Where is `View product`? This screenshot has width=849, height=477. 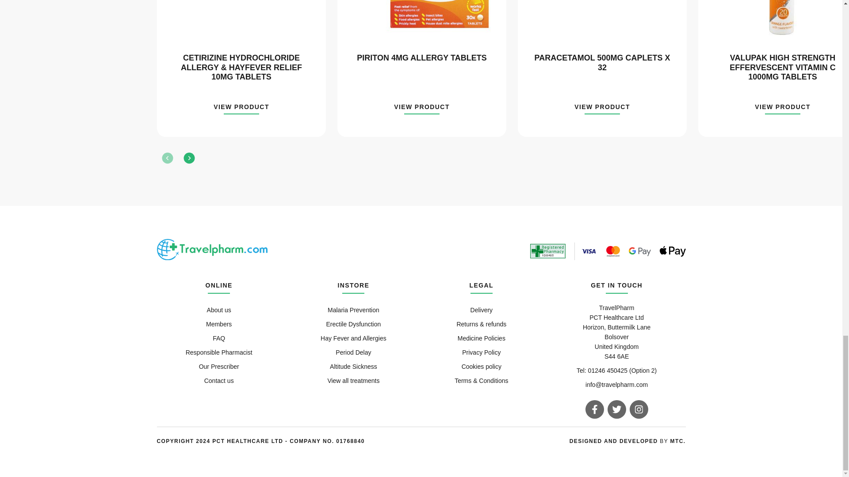 View product is located at coordinates (241, 109).